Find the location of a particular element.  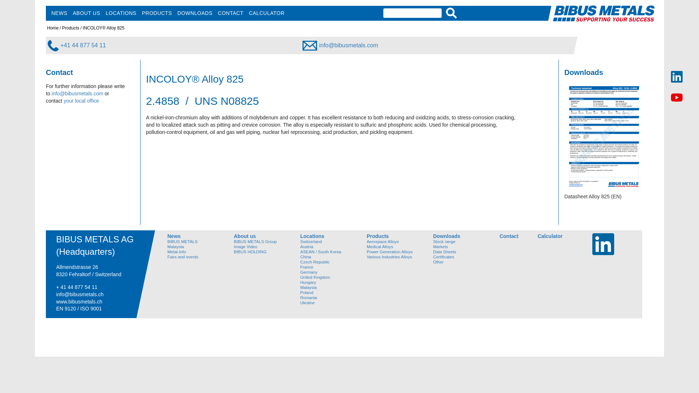

NEWS is located at coordinates (60, 13).